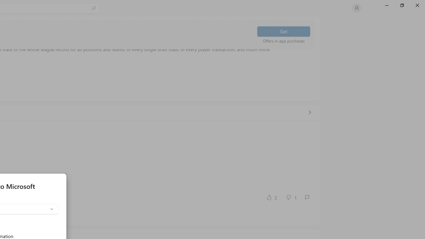 This screenshot has height=239, width=425. Describe the element at coordinates (284, 31) in the screenshot. I see `Get` at that location.